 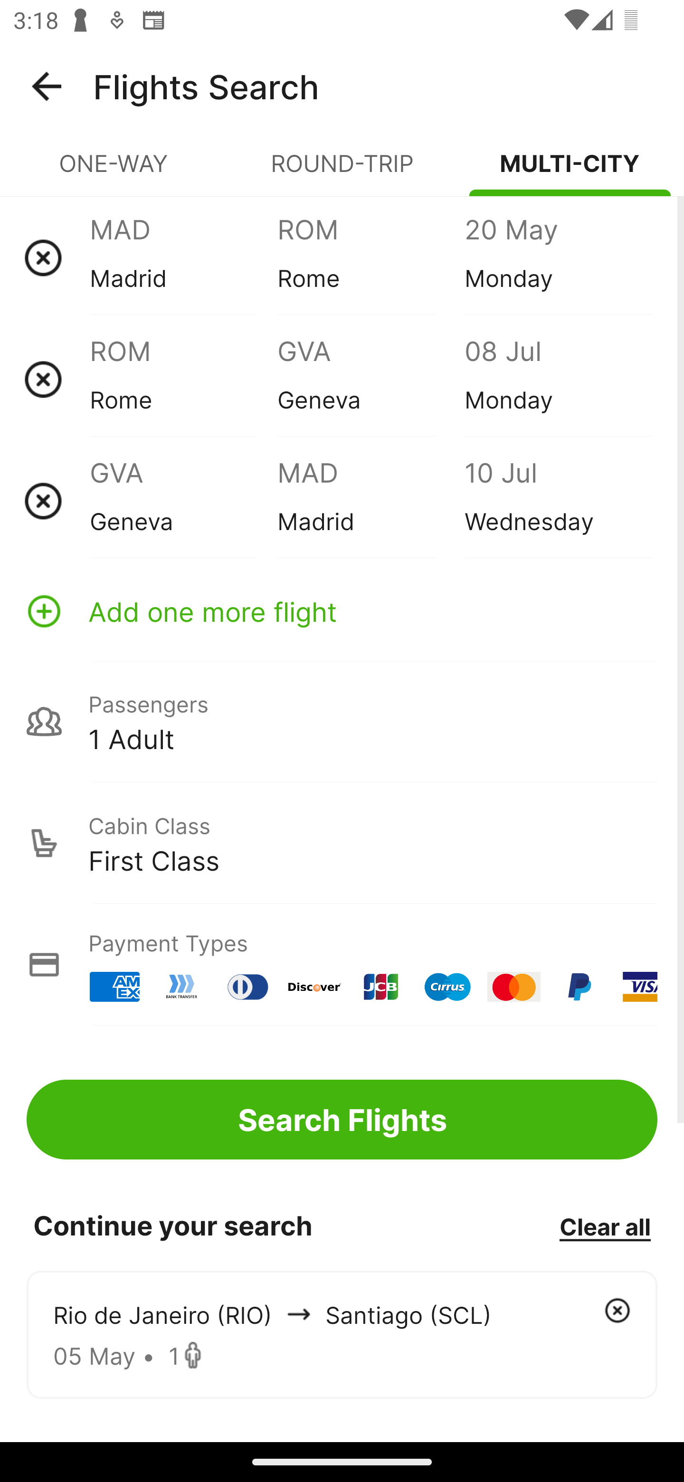 I want to click on 10 Jul Wednesday, so click(x=558, y=501).